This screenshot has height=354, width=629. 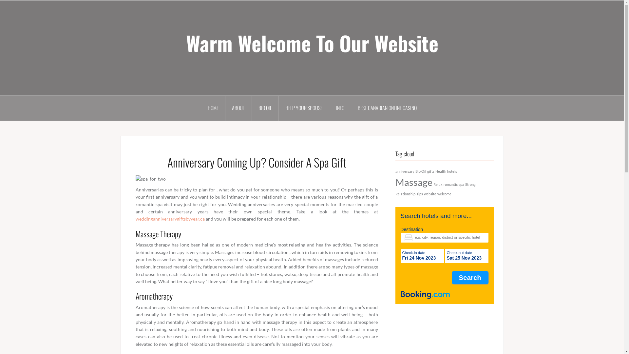 I want to click on hotels, so click(x=452, y=171).